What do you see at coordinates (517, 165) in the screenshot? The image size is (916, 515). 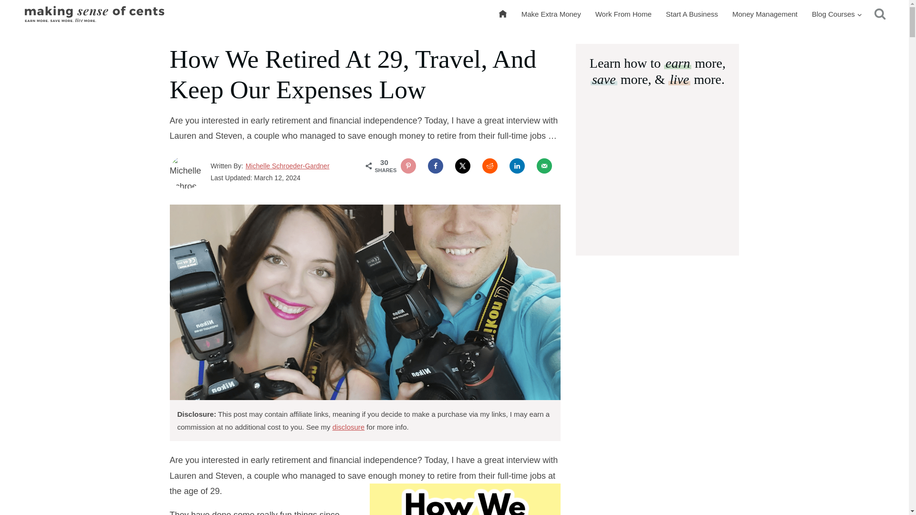 I see `Share on LinkedIn` at bounding box center [517, 165].